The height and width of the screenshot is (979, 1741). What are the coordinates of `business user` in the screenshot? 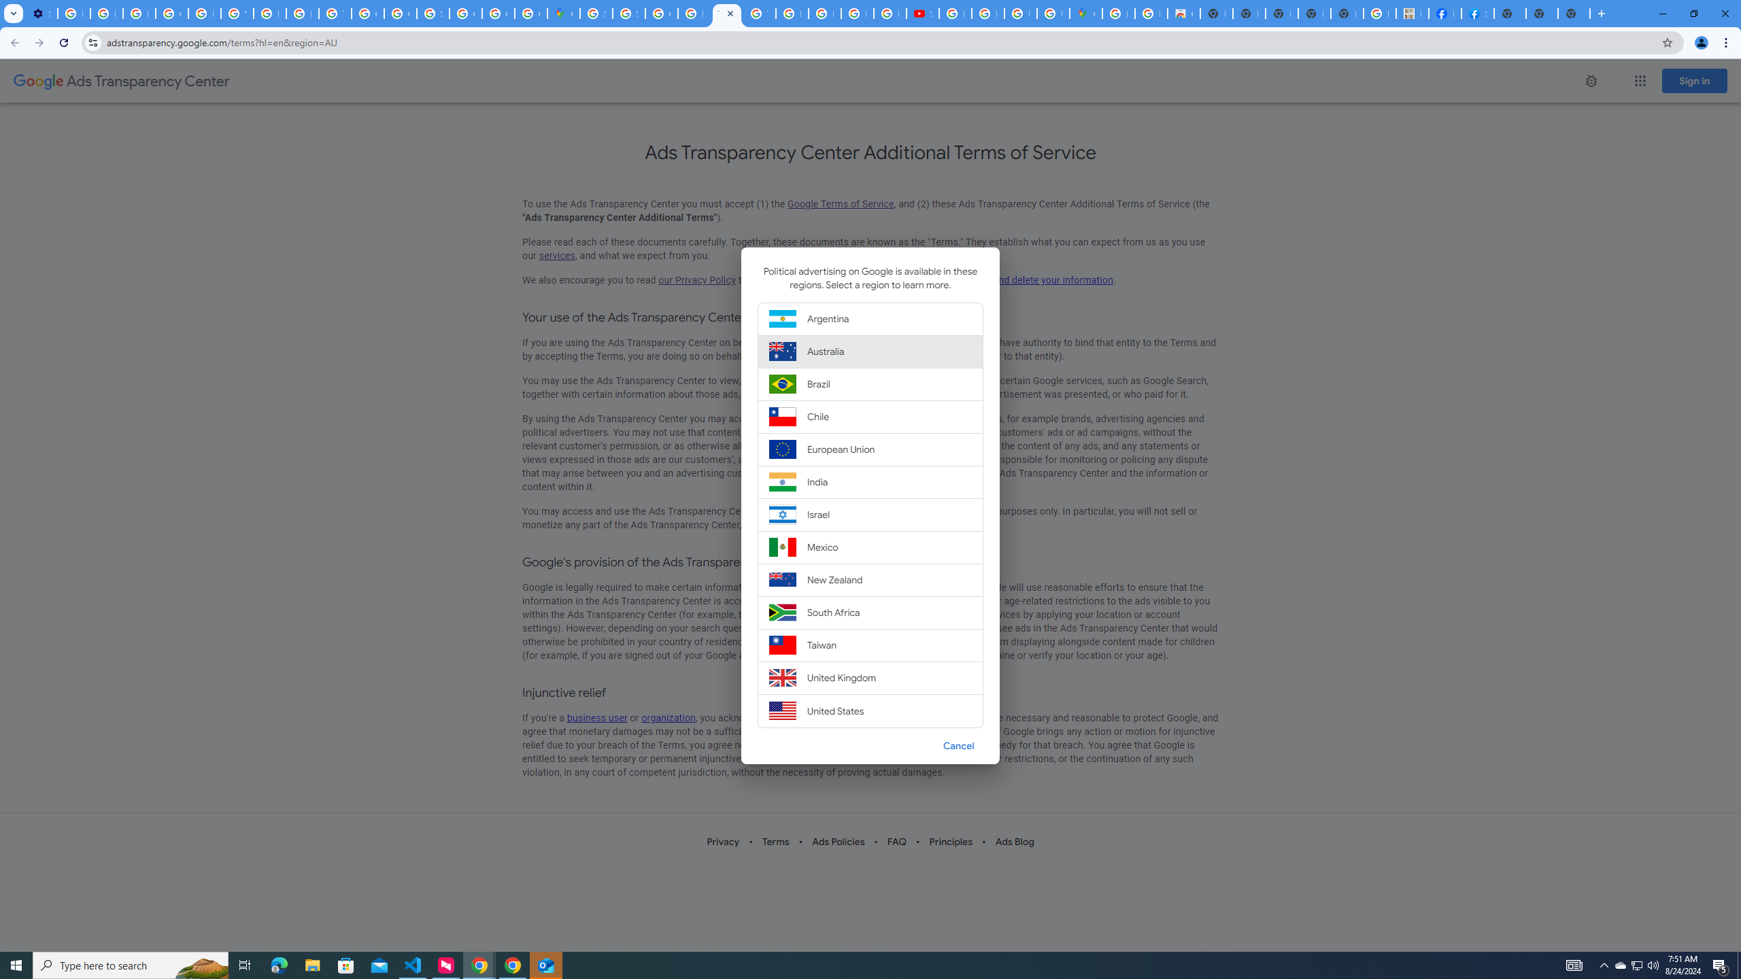 It's located at (597, 718).